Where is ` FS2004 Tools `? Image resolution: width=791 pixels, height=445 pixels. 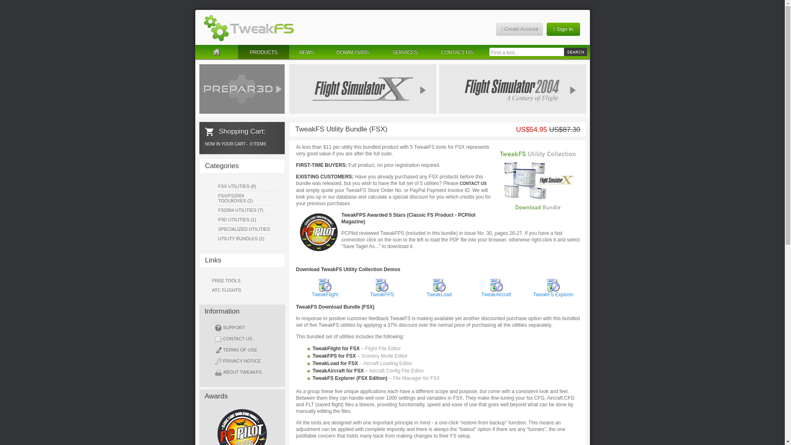
 FS2004 Tools  is located at coordinates (513, 89).